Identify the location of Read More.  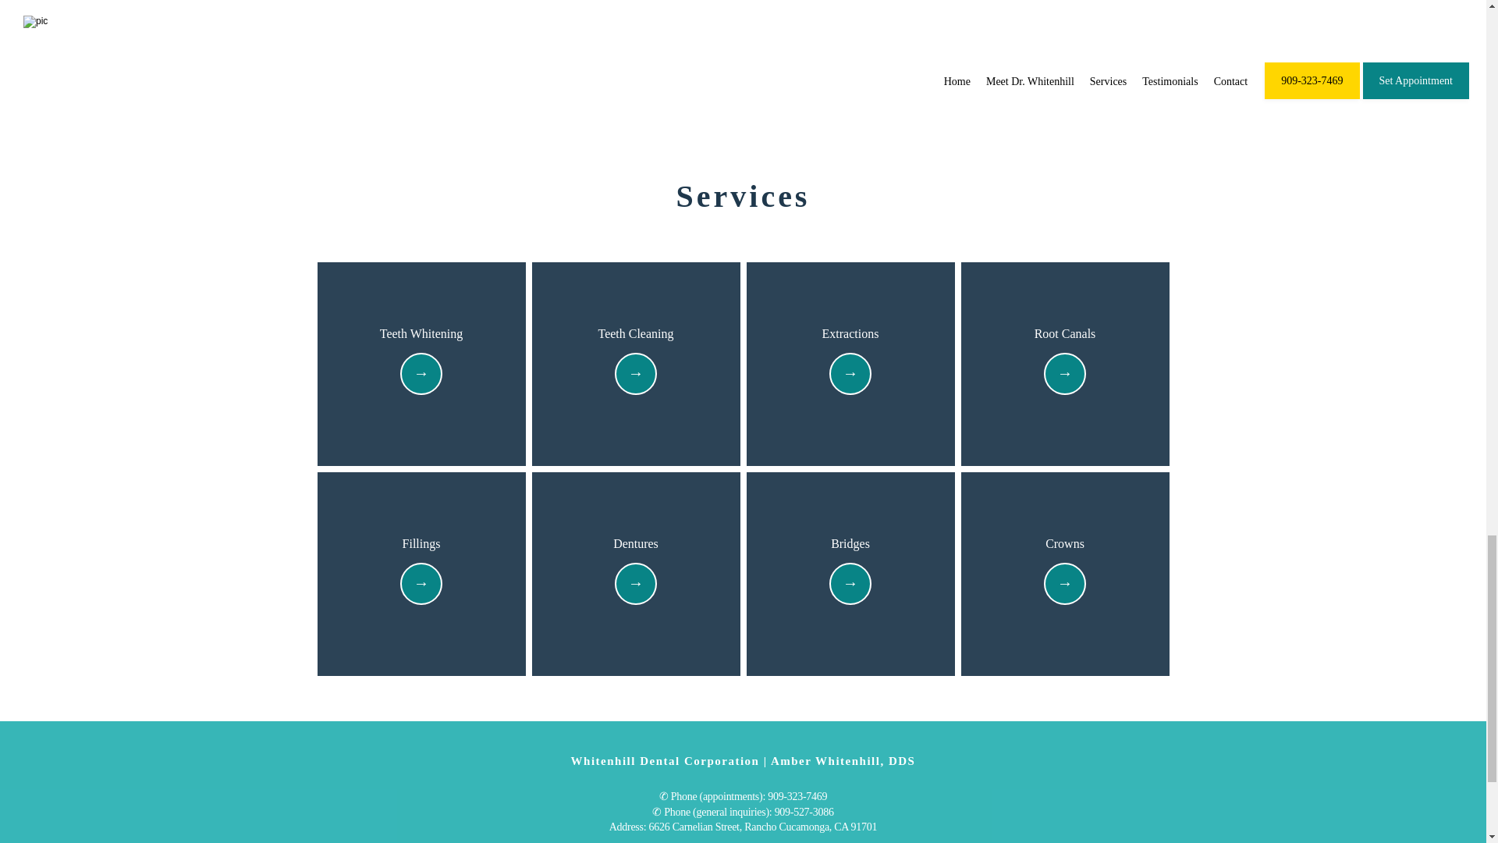
(1064, 585).